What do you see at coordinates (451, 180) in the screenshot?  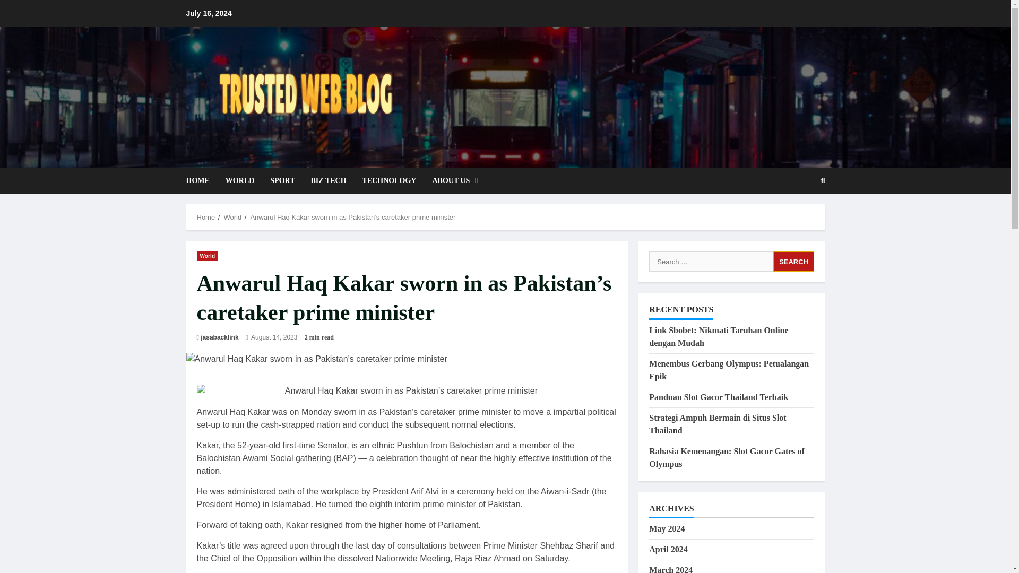 I see `ABOUT US` at bounding box center [451, 180].